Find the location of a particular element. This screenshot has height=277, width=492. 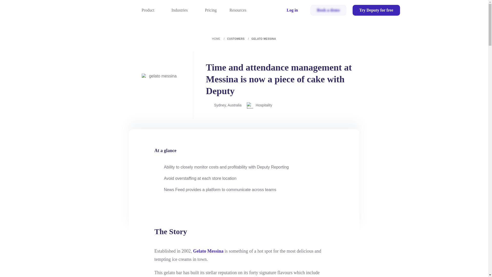

Book a demo is located at coordinates (328, 10).